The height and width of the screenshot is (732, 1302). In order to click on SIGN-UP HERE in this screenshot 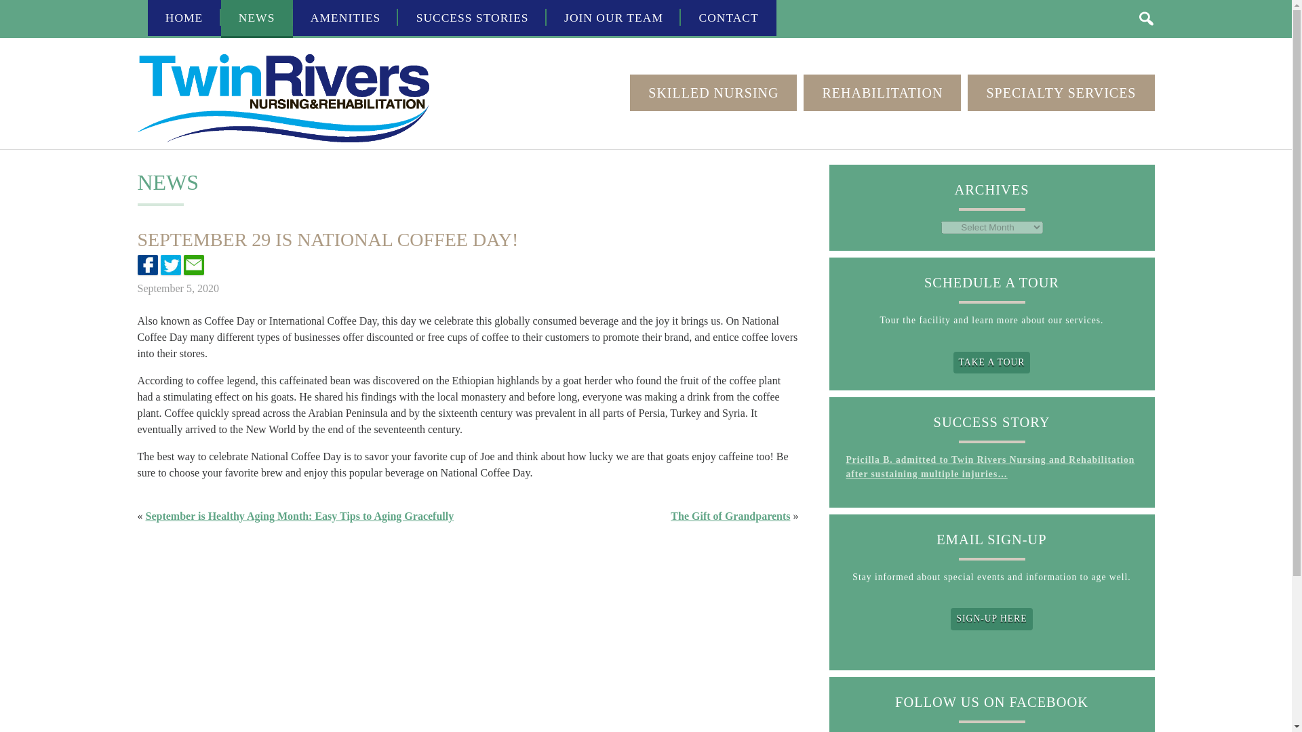, I will do `click(991, 618)`.